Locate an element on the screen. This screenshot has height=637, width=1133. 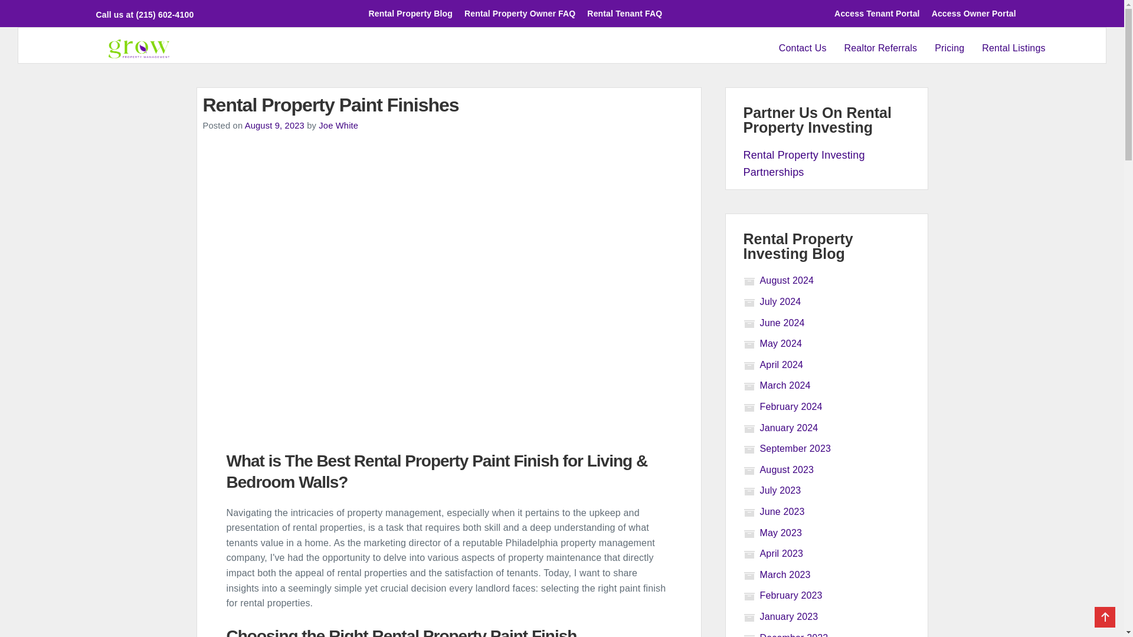
January 2024 is located at coordinates (780, 428).